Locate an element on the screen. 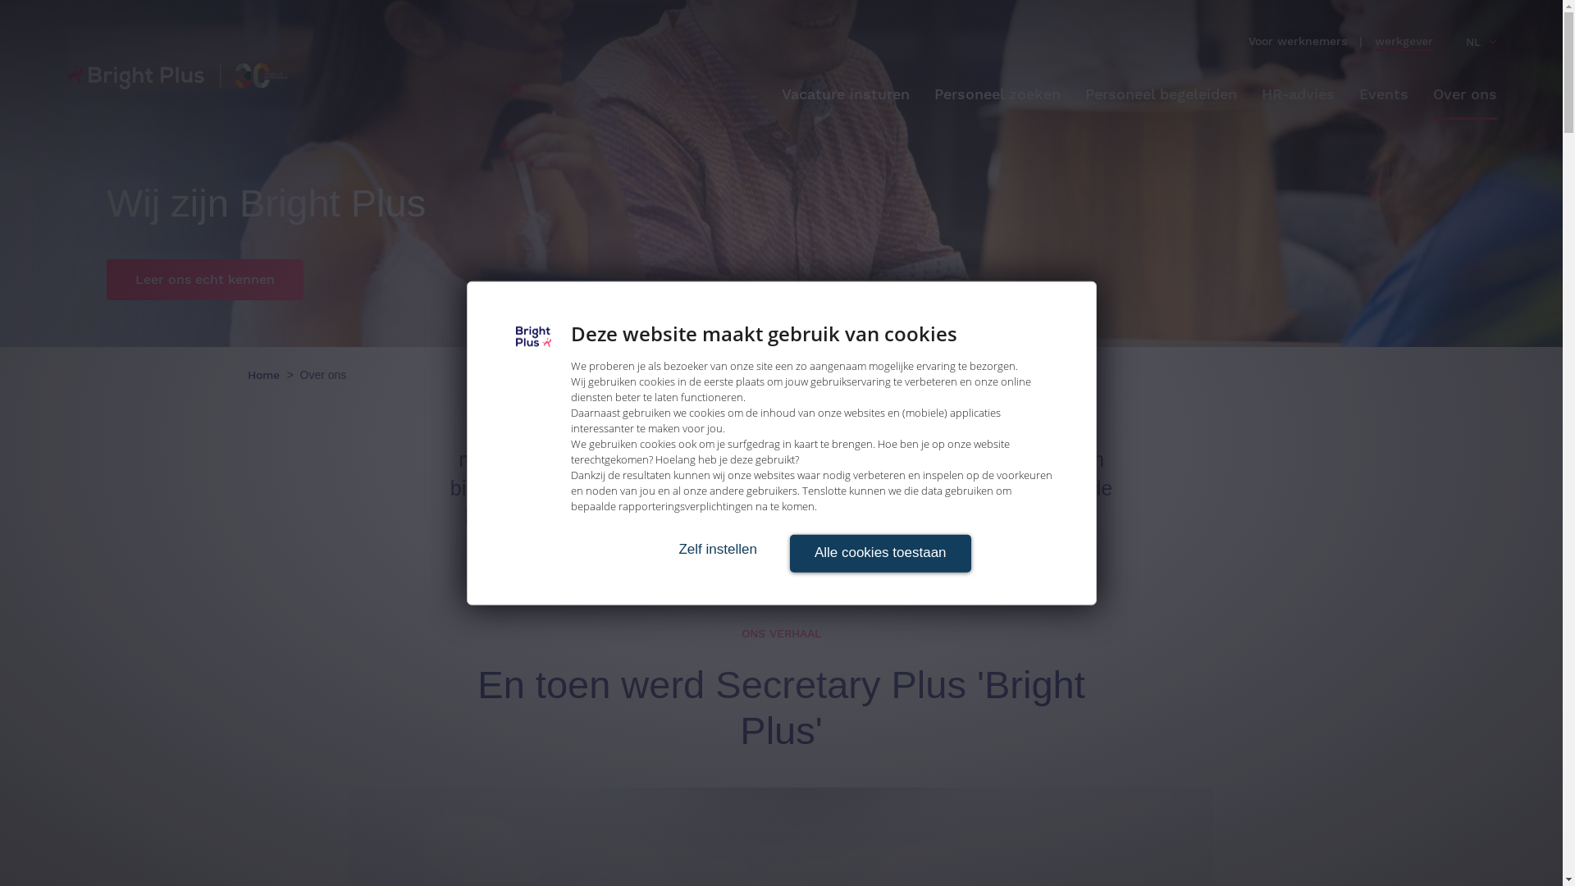 This screenshot has width=1575, height=886. Alle cookies toestaan is located at coordinates (879, 554).